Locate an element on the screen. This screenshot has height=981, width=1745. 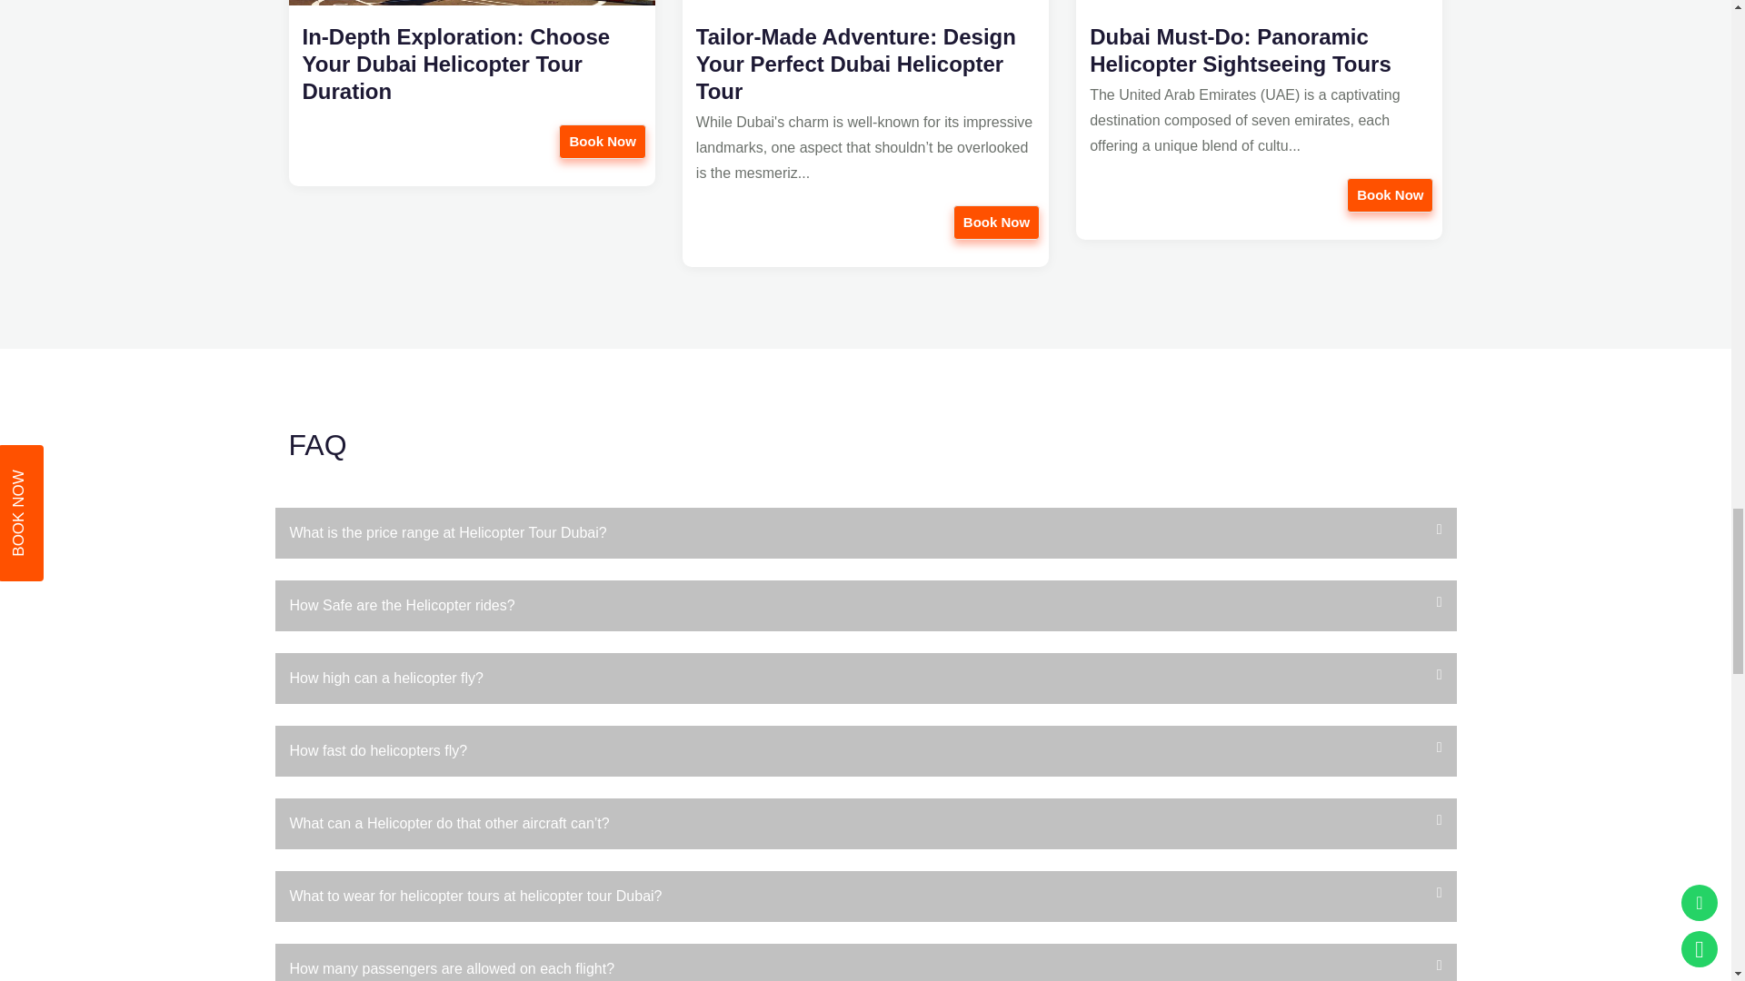
Book Now is located at coordinates (602, 142).